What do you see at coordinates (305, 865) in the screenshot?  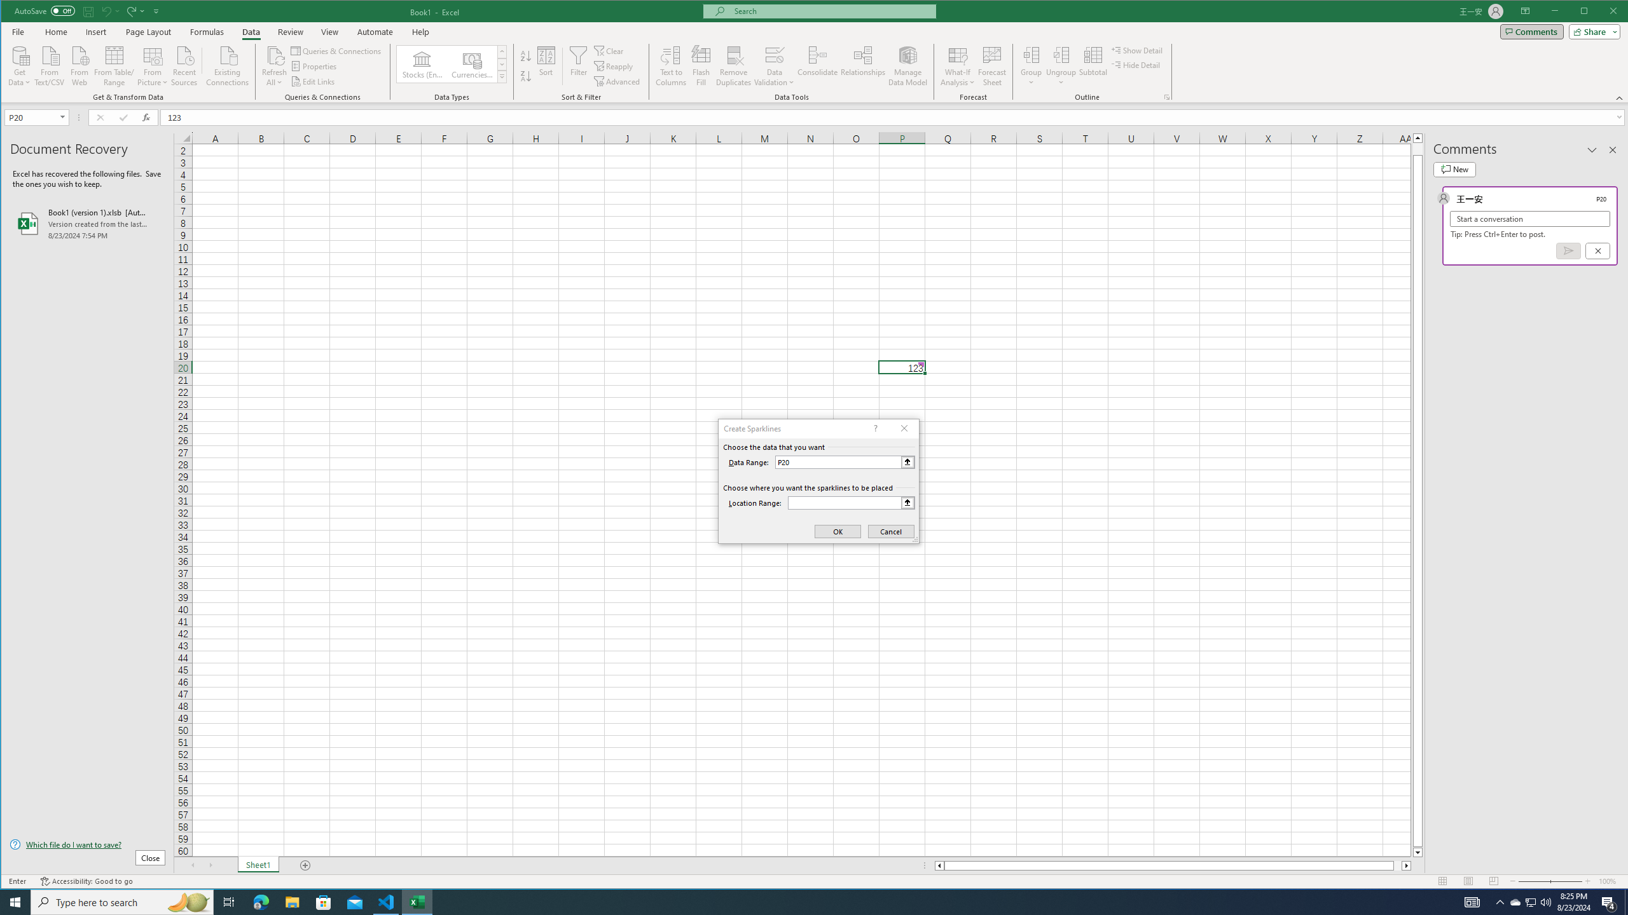 I see `Add Sheet` at bounding box center [305, 865].